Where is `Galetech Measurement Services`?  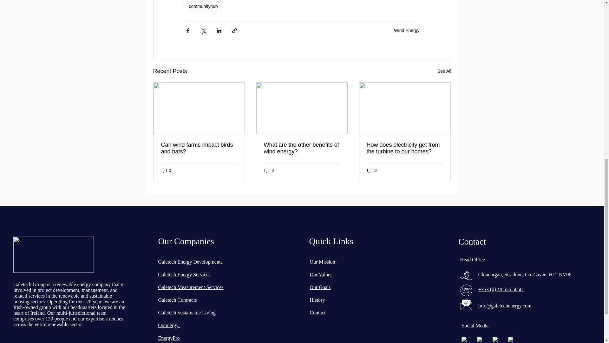
Galetech Measurement Services is located at coordinates (190, 287).